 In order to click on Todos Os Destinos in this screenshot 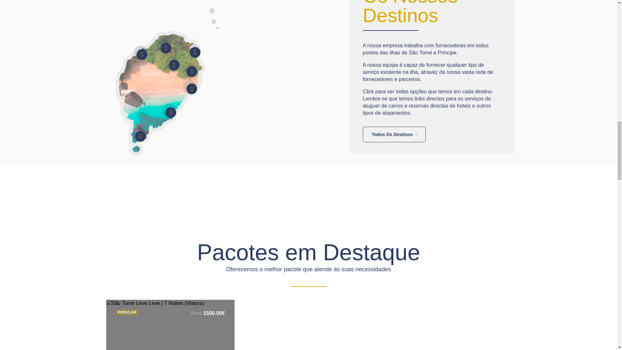, I will do `click(394, 134)`.